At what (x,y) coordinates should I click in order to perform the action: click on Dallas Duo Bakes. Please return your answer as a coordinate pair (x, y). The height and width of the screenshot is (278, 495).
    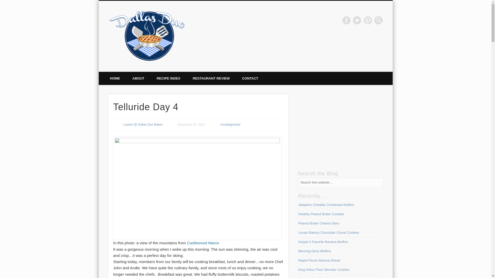
    Looking at the image, I should click on (221, 20).